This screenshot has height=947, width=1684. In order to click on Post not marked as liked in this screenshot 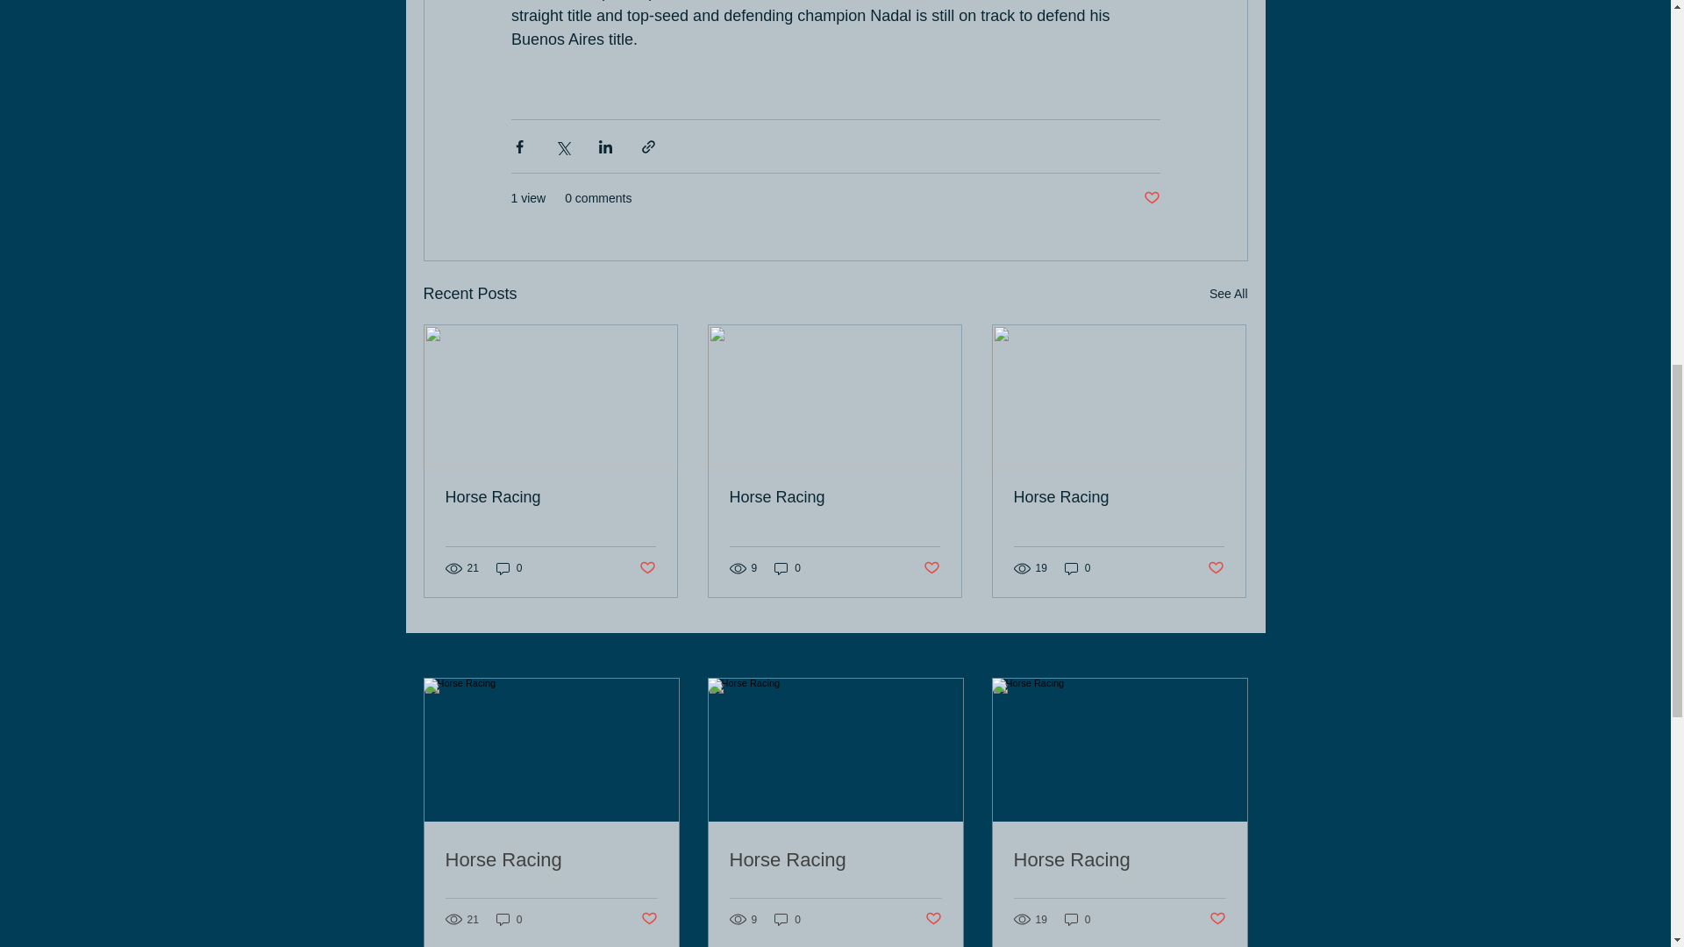, I will do `click(646, 568)`.